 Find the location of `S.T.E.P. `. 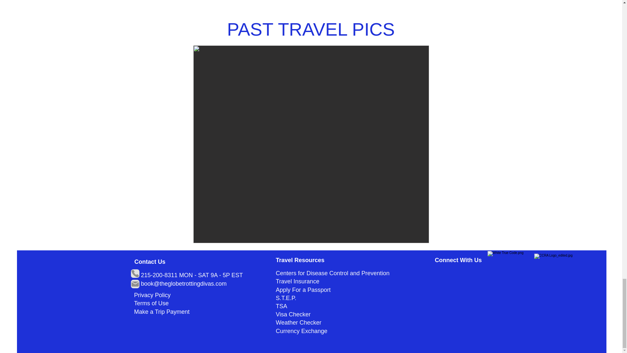

S.T.E.P.  is located at coordinates (287, 298).